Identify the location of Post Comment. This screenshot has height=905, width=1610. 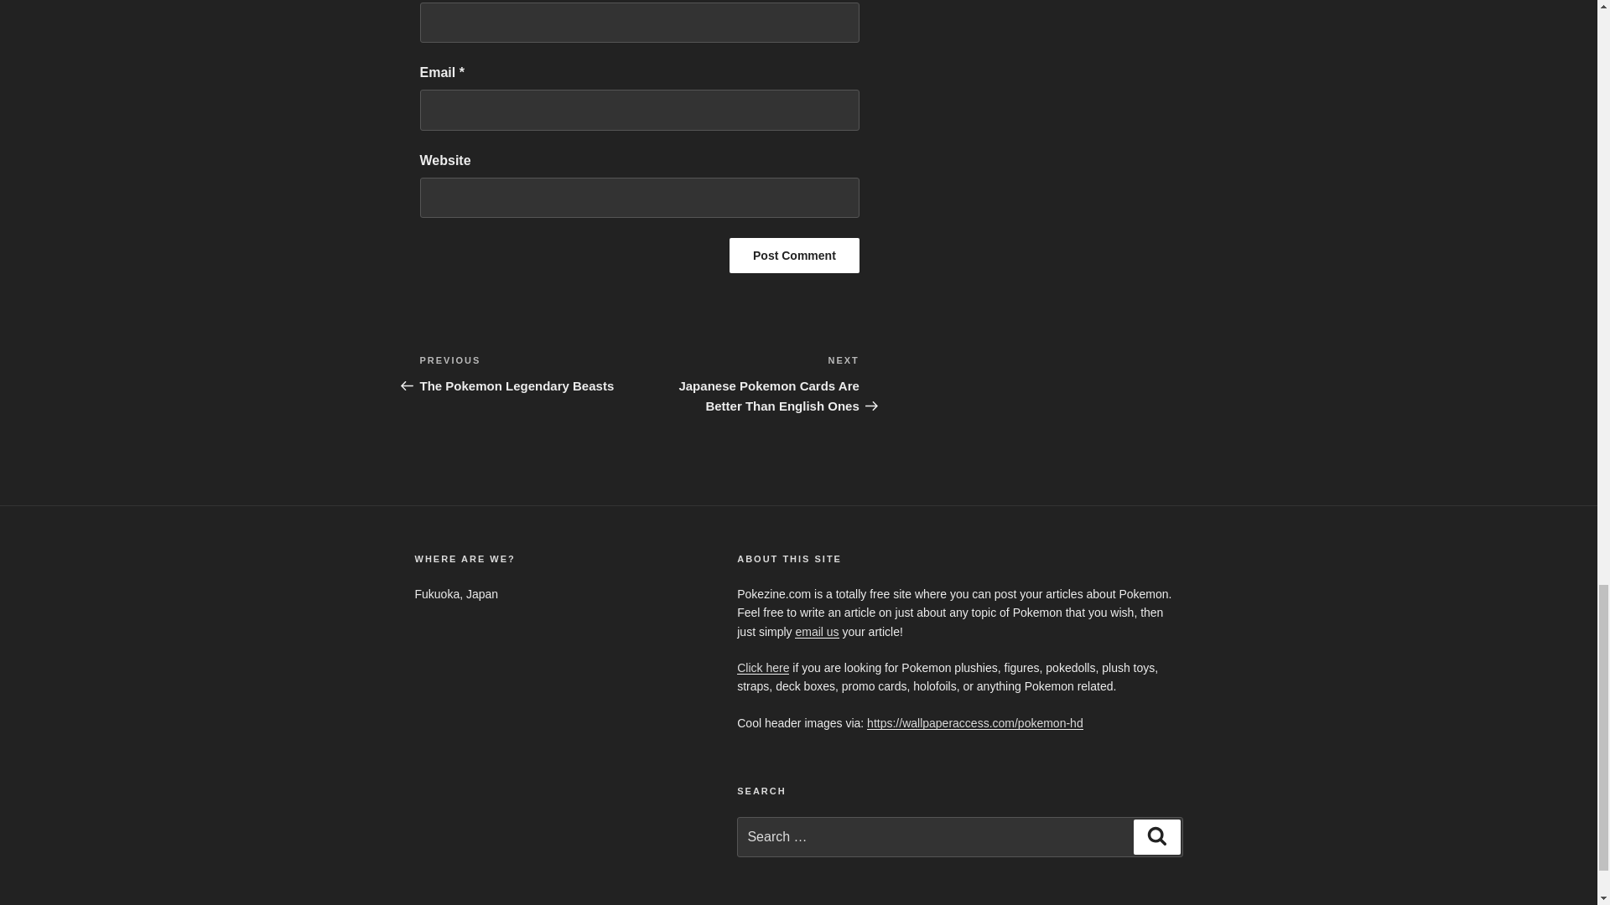
(794, 256).